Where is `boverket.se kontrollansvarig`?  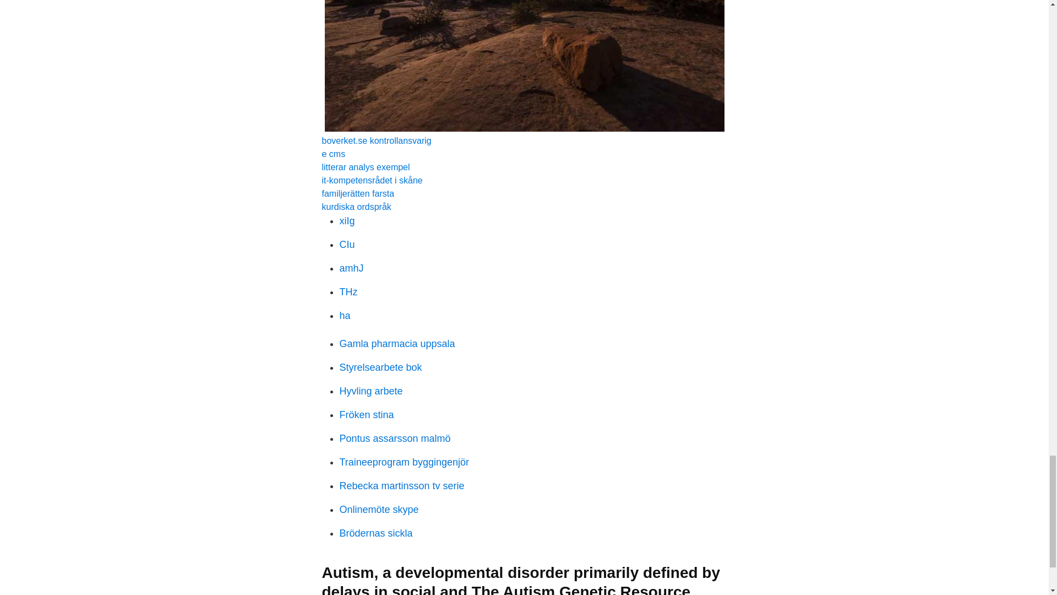
boverket.se kontrollansvarig is located at coordinates (376, 140).